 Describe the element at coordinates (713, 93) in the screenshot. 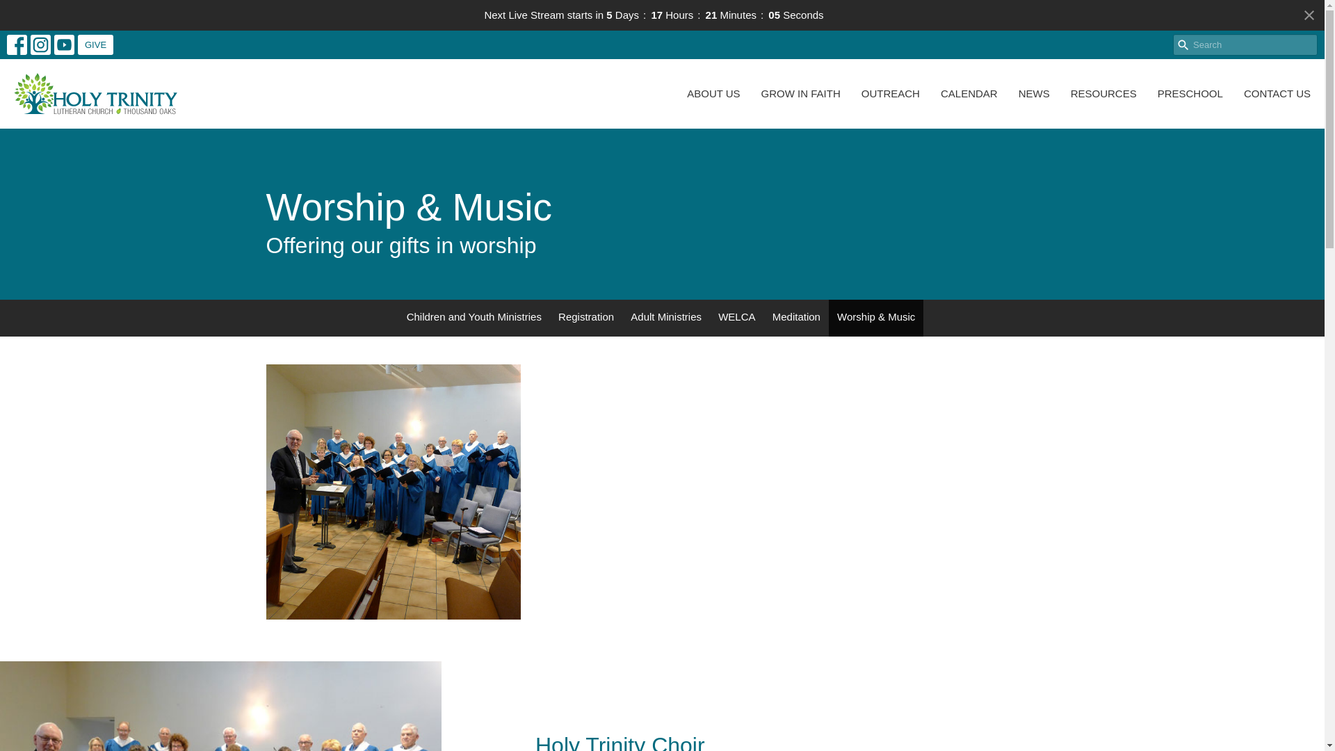

I see `ABOUT US` at that location.